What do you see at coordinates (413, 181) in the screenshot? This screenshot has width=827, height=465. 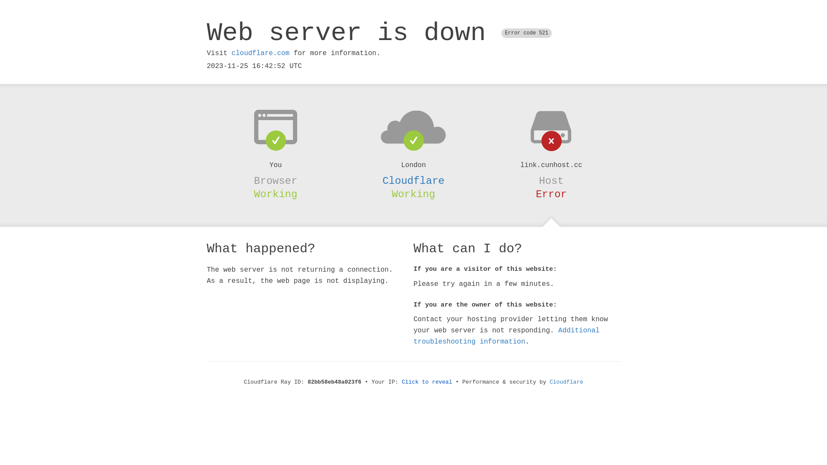 I see `Cloudflare` at bounding box center [413, 181].